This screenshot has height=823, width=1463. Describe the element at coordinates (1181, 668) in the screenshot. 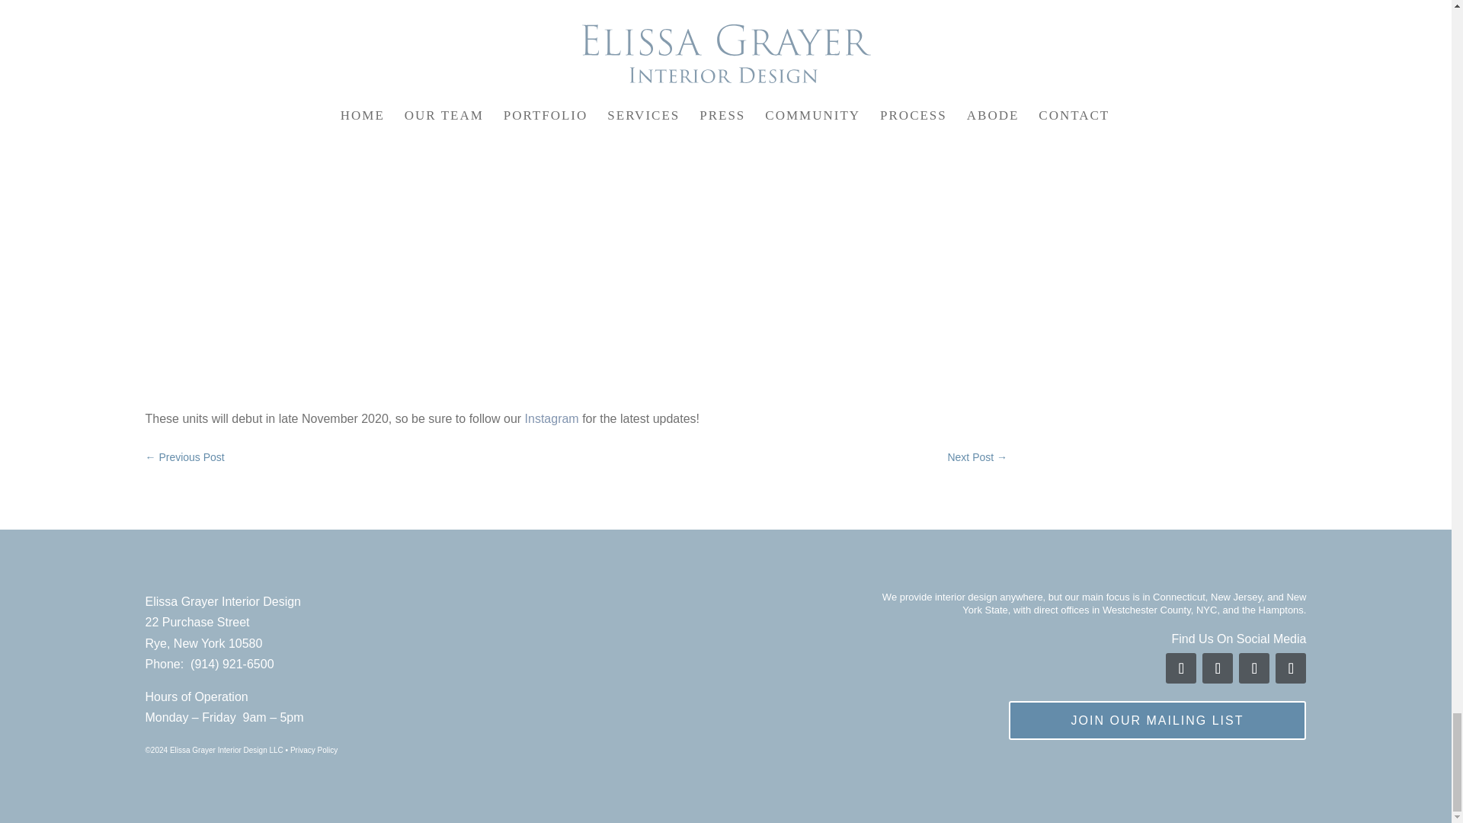

I see `Follow on Facebook` at that location.